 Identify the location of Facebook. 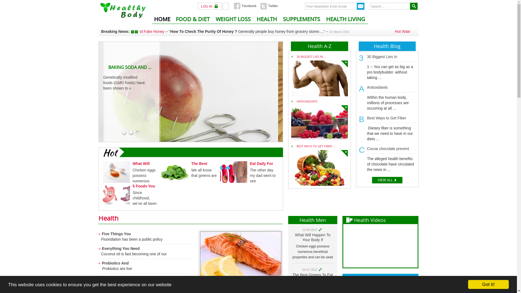
(245, 6).